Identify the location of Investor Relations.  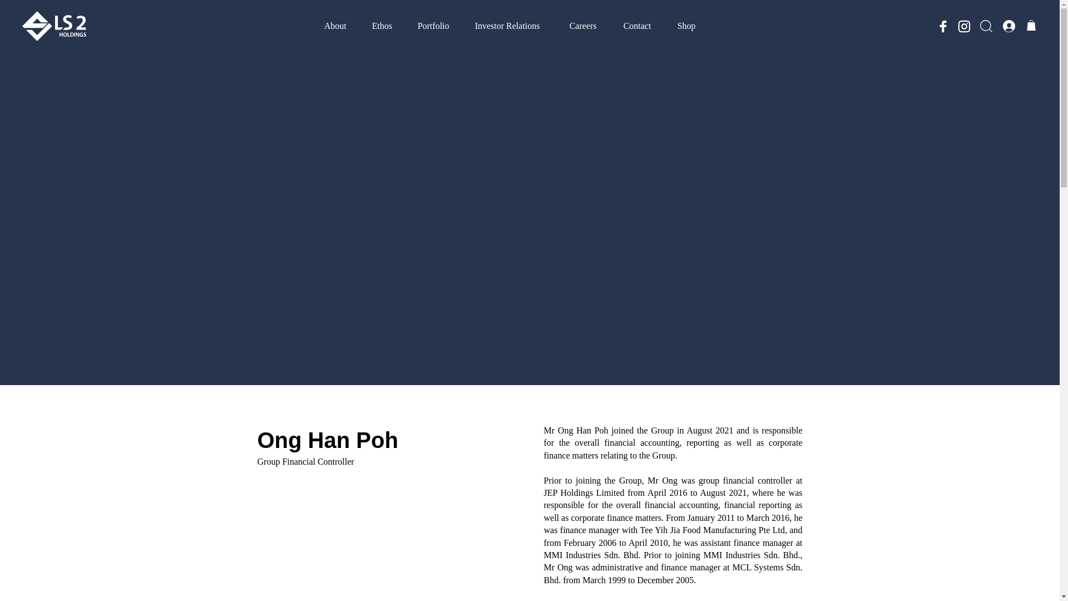
(514, 26).